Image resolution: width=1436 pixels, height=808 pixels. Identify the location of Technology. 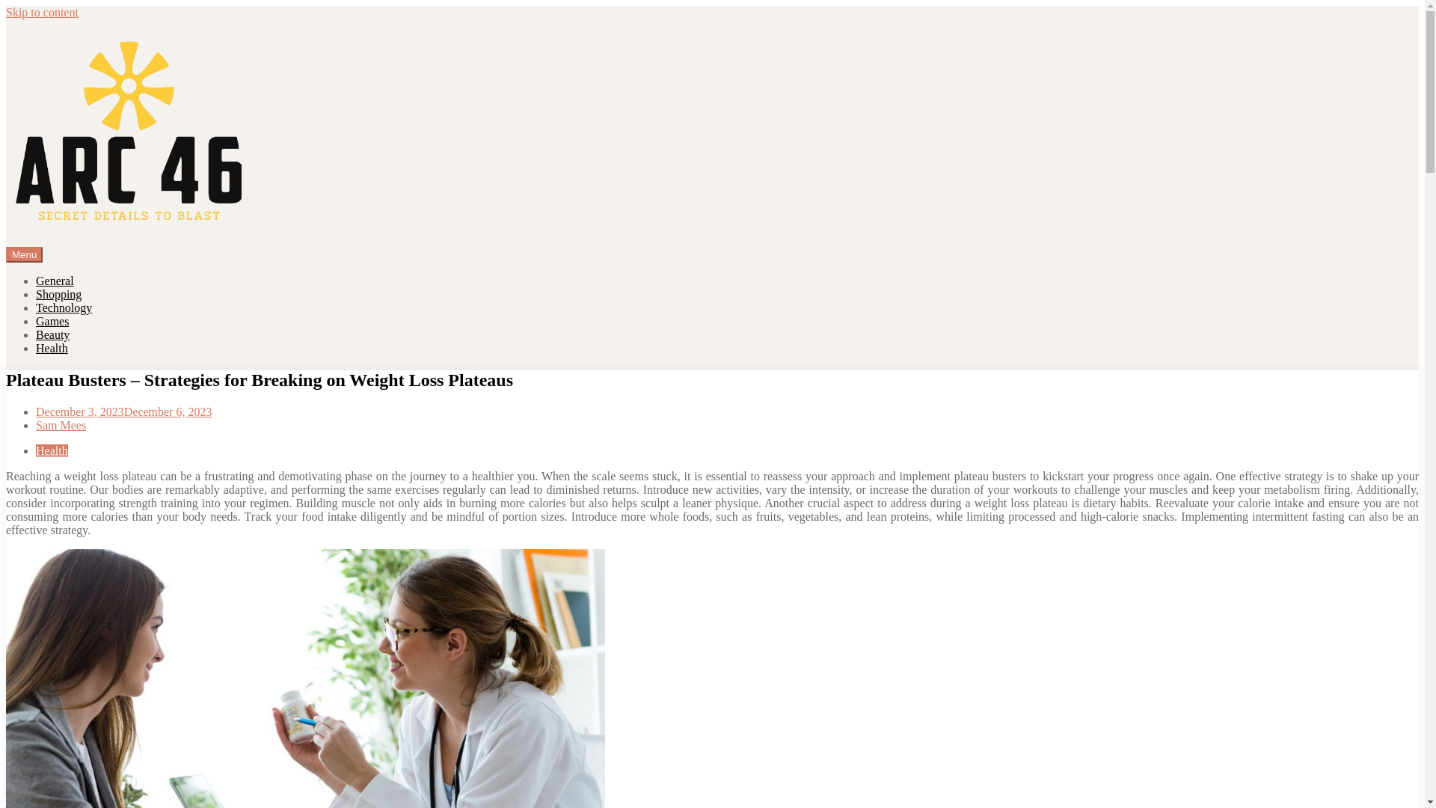
(64, 307).